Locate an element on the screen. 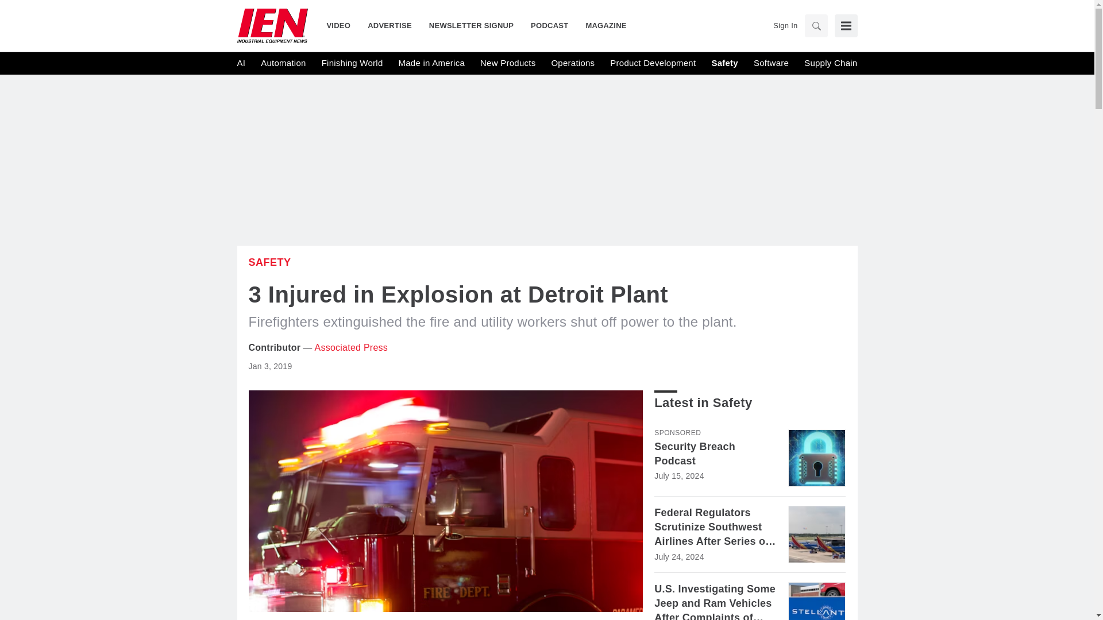 This screenshot has width=1103, height=620. Safety is located at coordinates (269, 262).